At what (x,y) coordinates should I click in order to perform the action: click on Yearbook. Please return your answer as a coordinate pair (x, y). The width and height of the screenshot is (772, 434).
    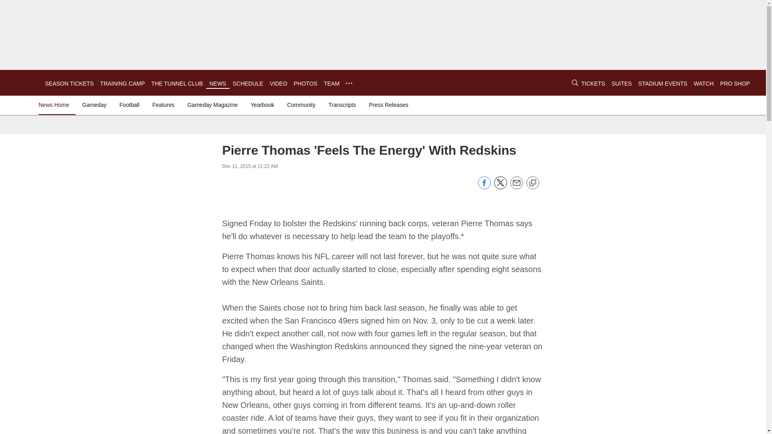
    Looking at the image, I should click on (262, 104).